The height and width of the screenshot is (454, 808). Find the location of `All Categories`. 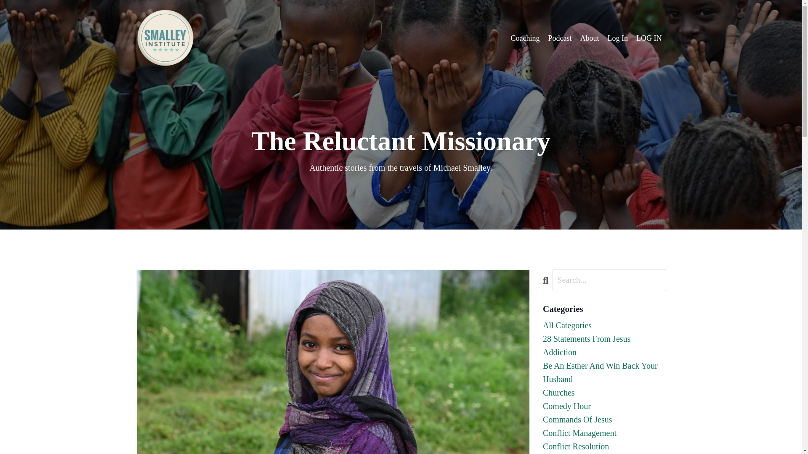

All Categories is located at coordinates (604, 325).